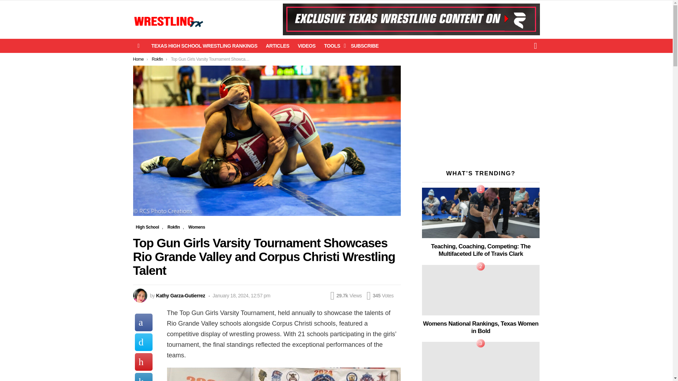  What do you see at coordinates (138, 59) in the screenshot?
I see `Home` at bounding box center [138, 59].